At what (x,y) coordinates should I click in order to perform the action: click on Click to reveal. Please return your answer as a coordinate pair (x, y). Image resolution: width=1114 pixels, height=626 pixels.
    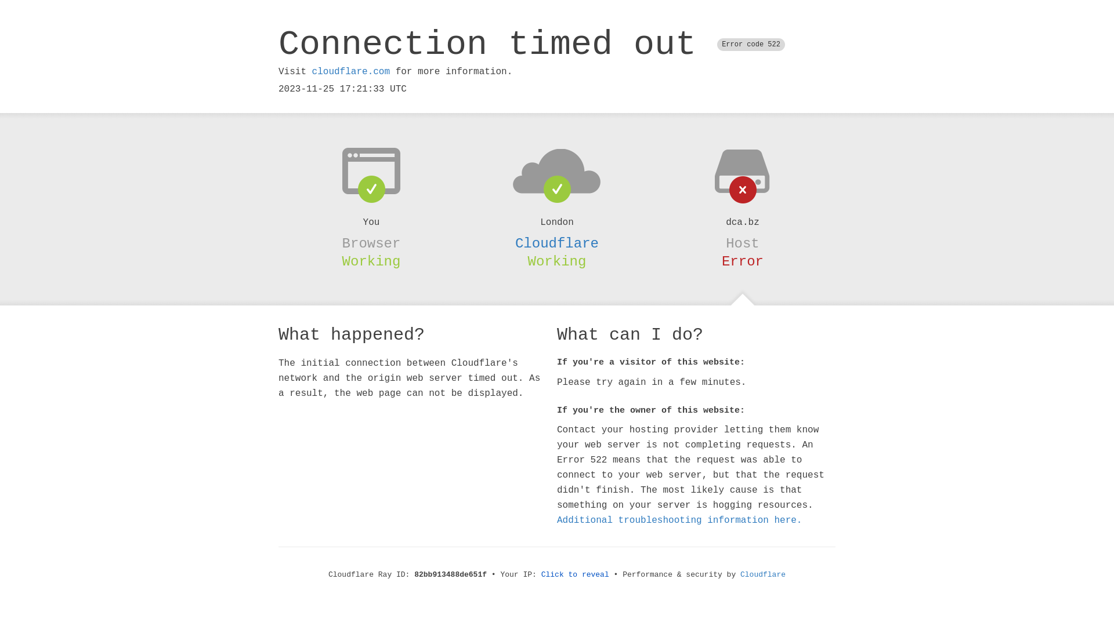
    Looking at the image, I should click on (576, 575).